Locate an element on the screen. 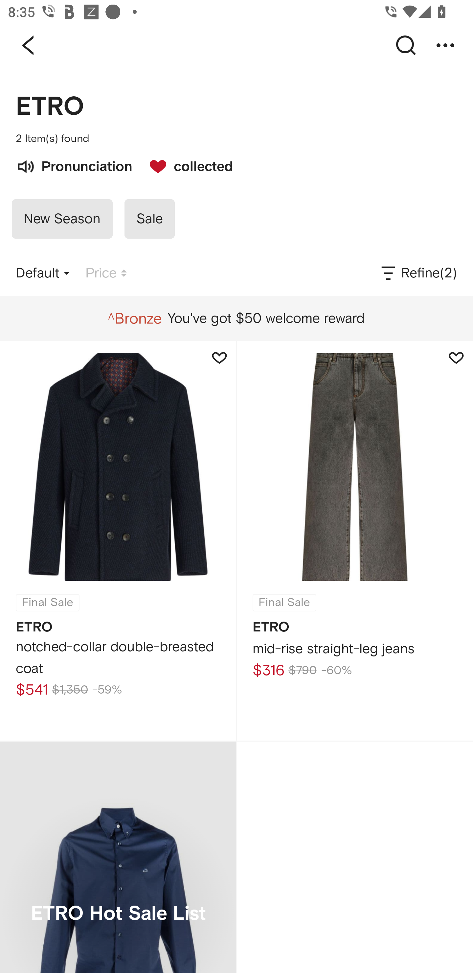 Image resolution: width=473 pixels, height=973 pixels. New Season is located at coordinates (62, 219).